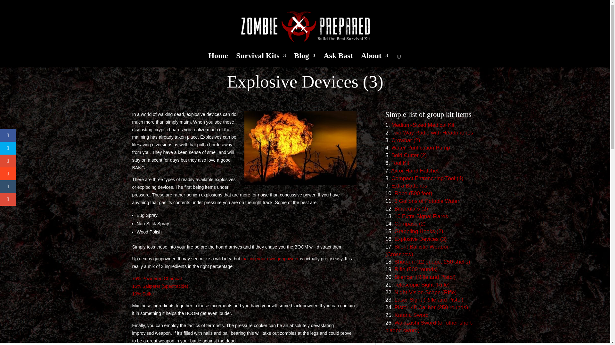 The width and height of the screenshot is (615, 345). Describe the element at coordinates (270, 259) in the screenshot. I see `making your own gunpowder` at that location.